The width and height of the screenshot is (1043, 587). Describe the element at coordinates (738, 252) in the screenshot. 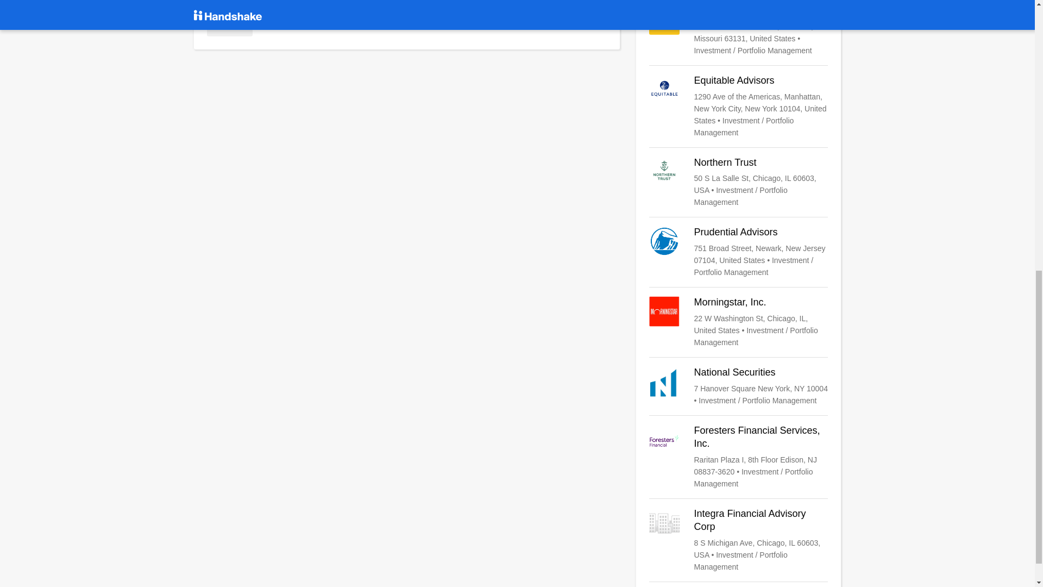

I see `Prudential Advisors` at that location.